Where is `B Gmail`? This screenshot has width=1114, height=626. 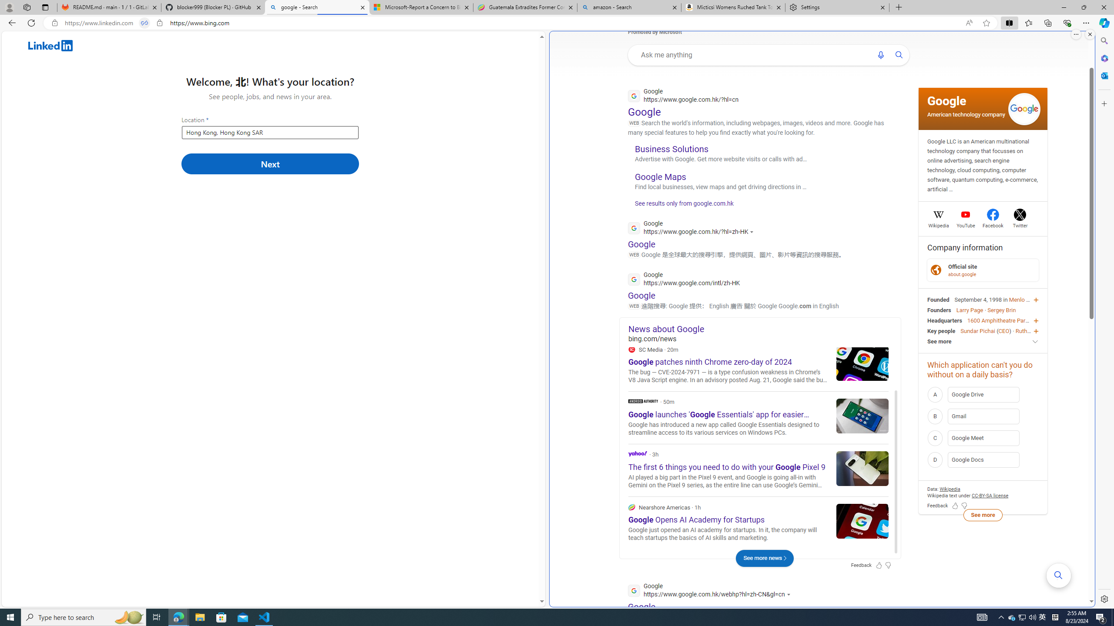
B Gmail is located at coordinates (982, 416).